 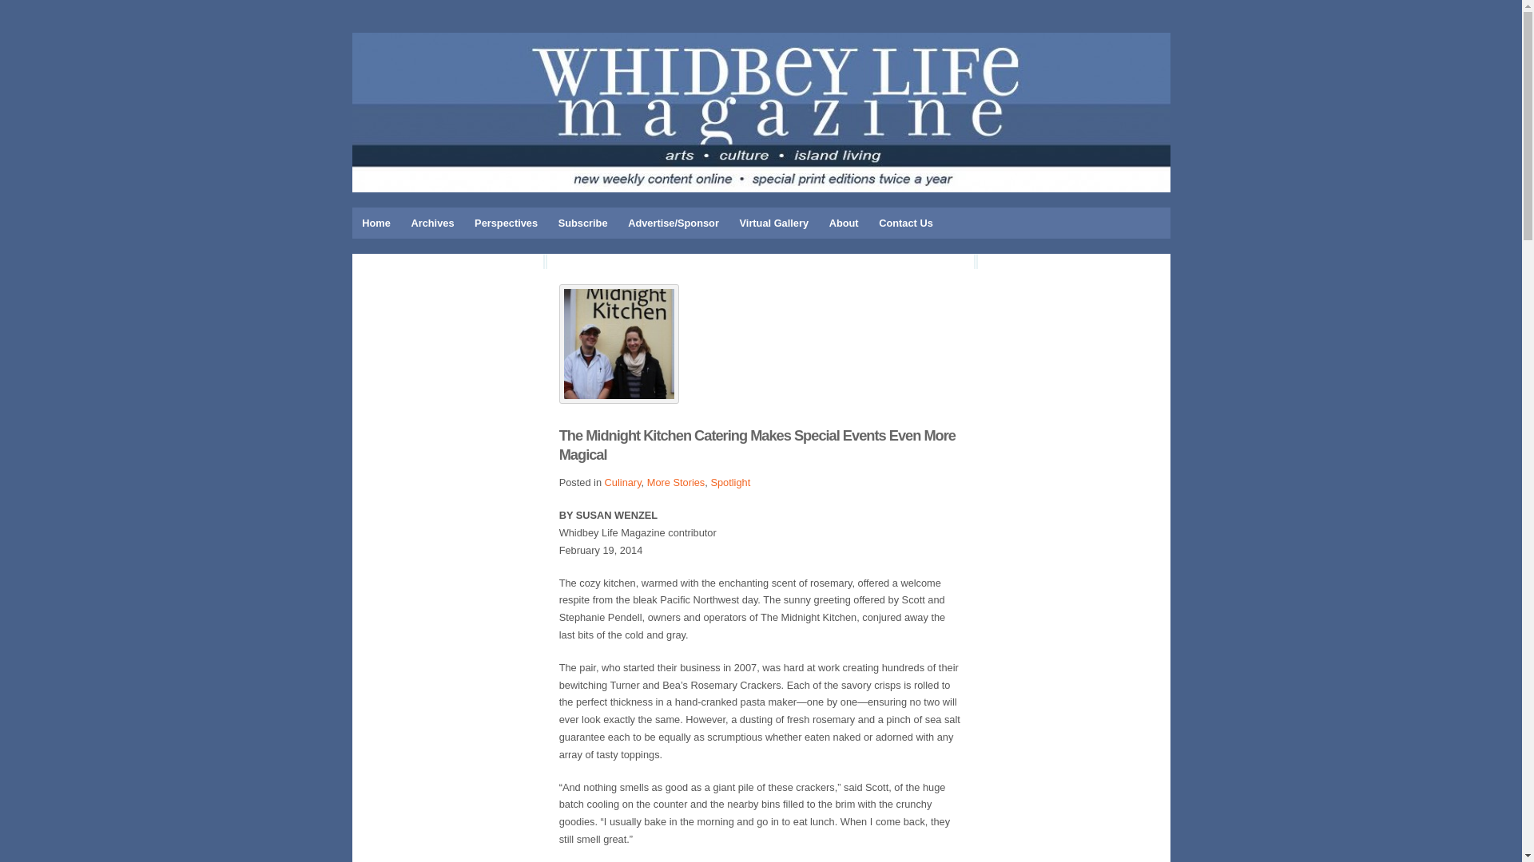 What do you see at coordinates (844, 223) in the screenshot?
I see `About` at bounding box center [844, 223].